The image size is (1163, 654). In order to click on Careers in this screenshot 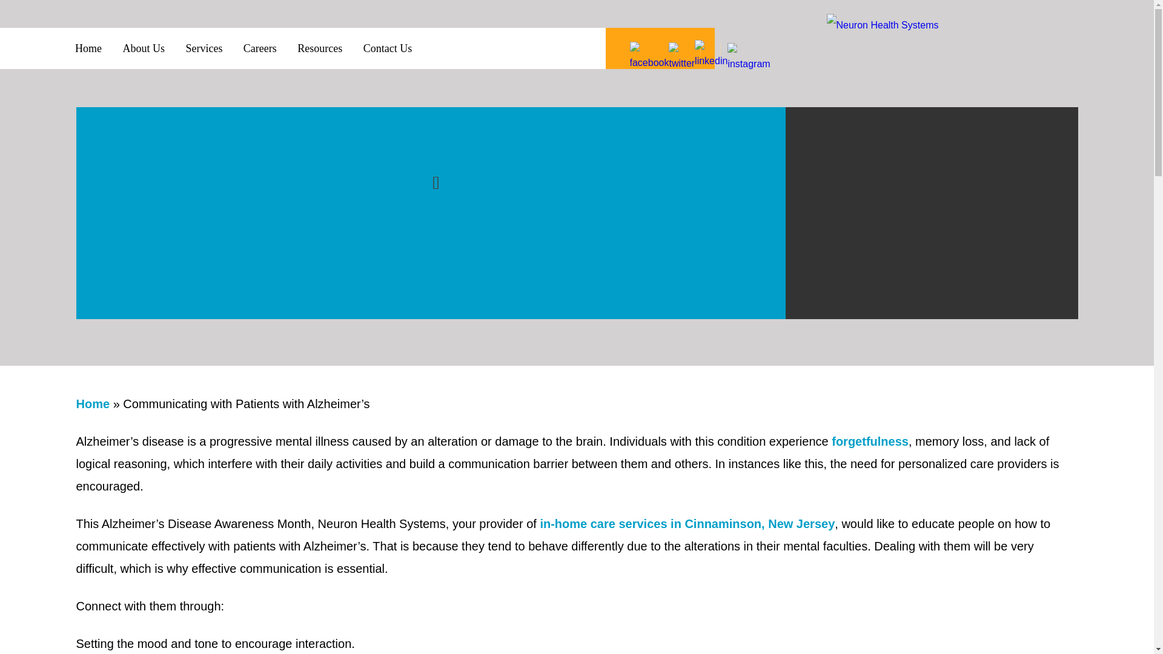, I will do `click(259, 48)`.